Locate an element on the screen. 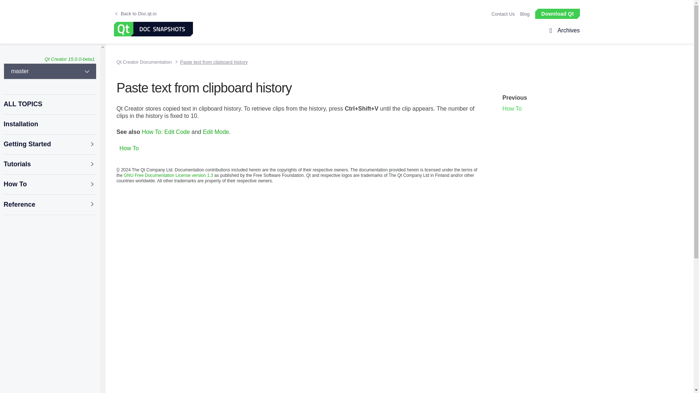  Contact Us is located at coordinates (503, 14).